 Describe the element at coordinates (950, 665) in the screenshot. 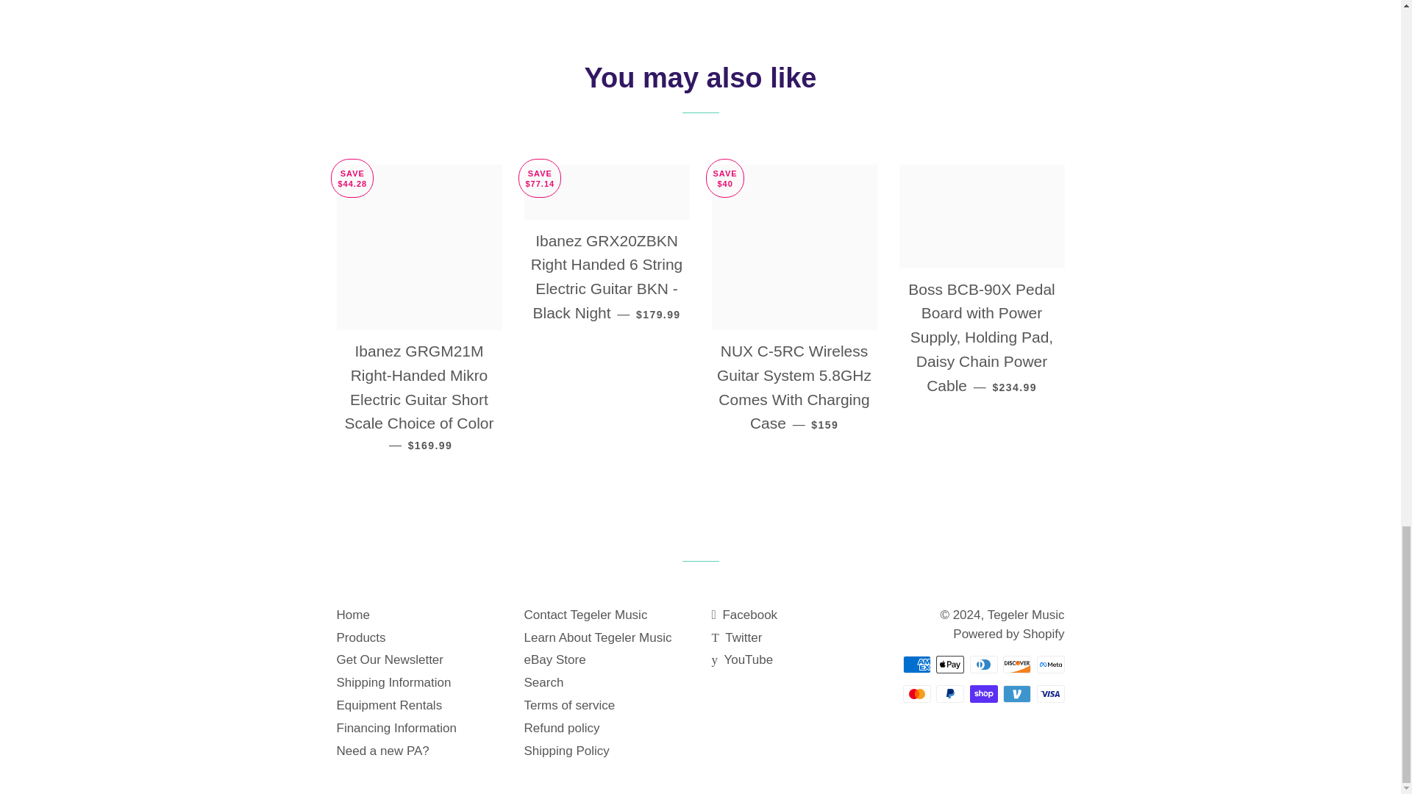

I see `Apple Pay` at that location.